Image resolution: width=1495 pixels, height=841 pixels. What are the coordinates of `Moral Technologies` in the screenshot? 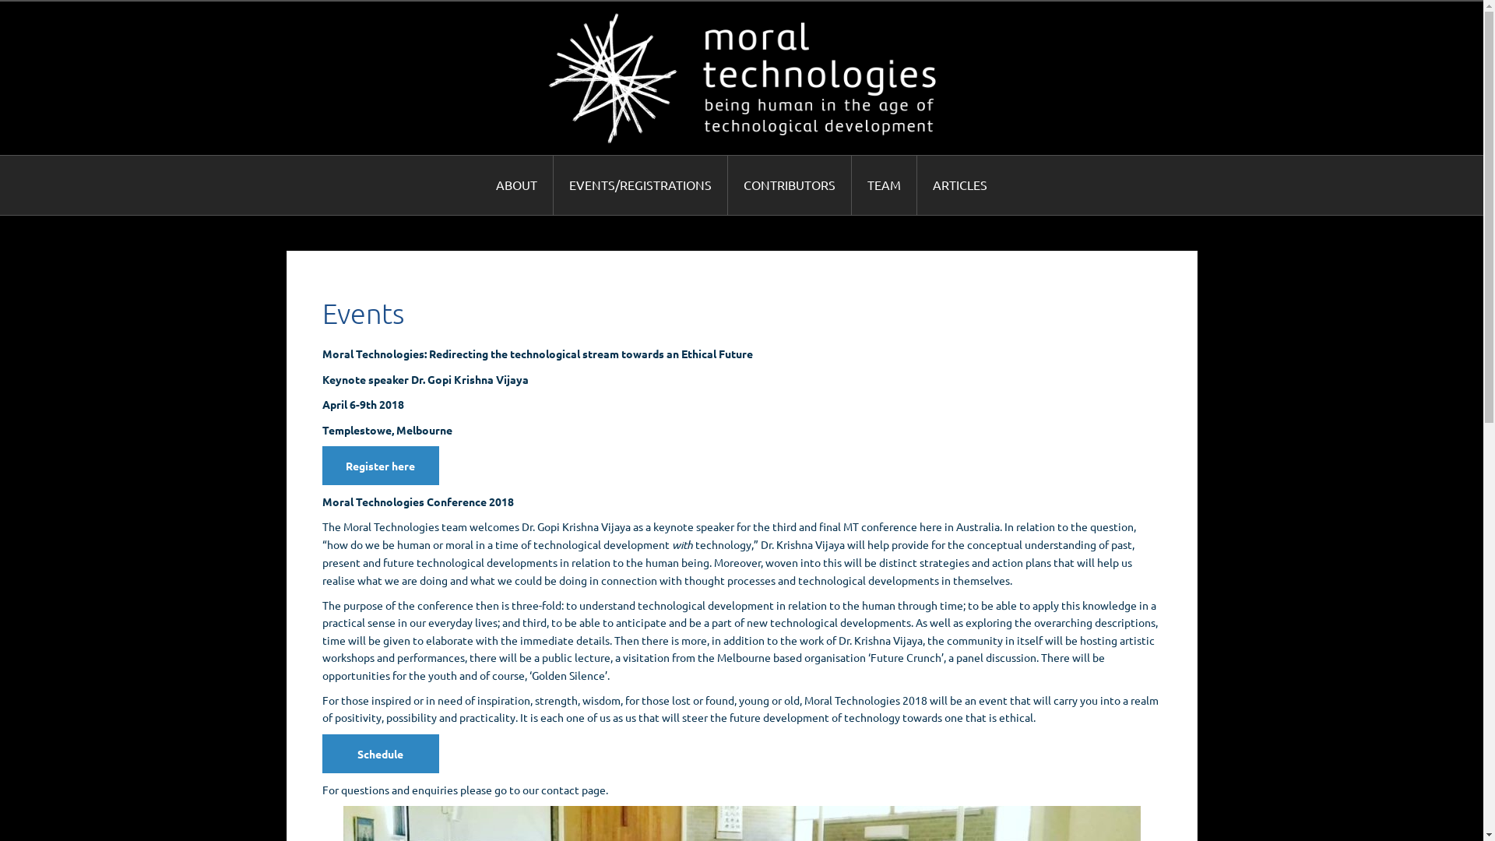 It's located at (742, 76).